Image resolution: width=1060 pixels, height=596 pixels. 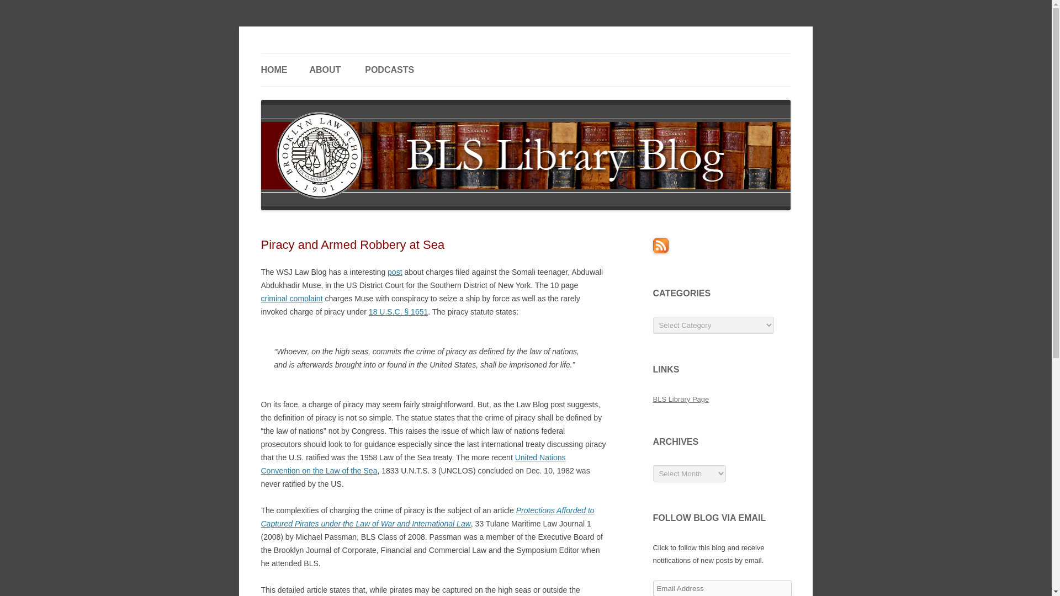 What do you see at coordinates (319, 53) in the screenshot?
I see `BLS Library Blog` at bounding box center [319, 53].